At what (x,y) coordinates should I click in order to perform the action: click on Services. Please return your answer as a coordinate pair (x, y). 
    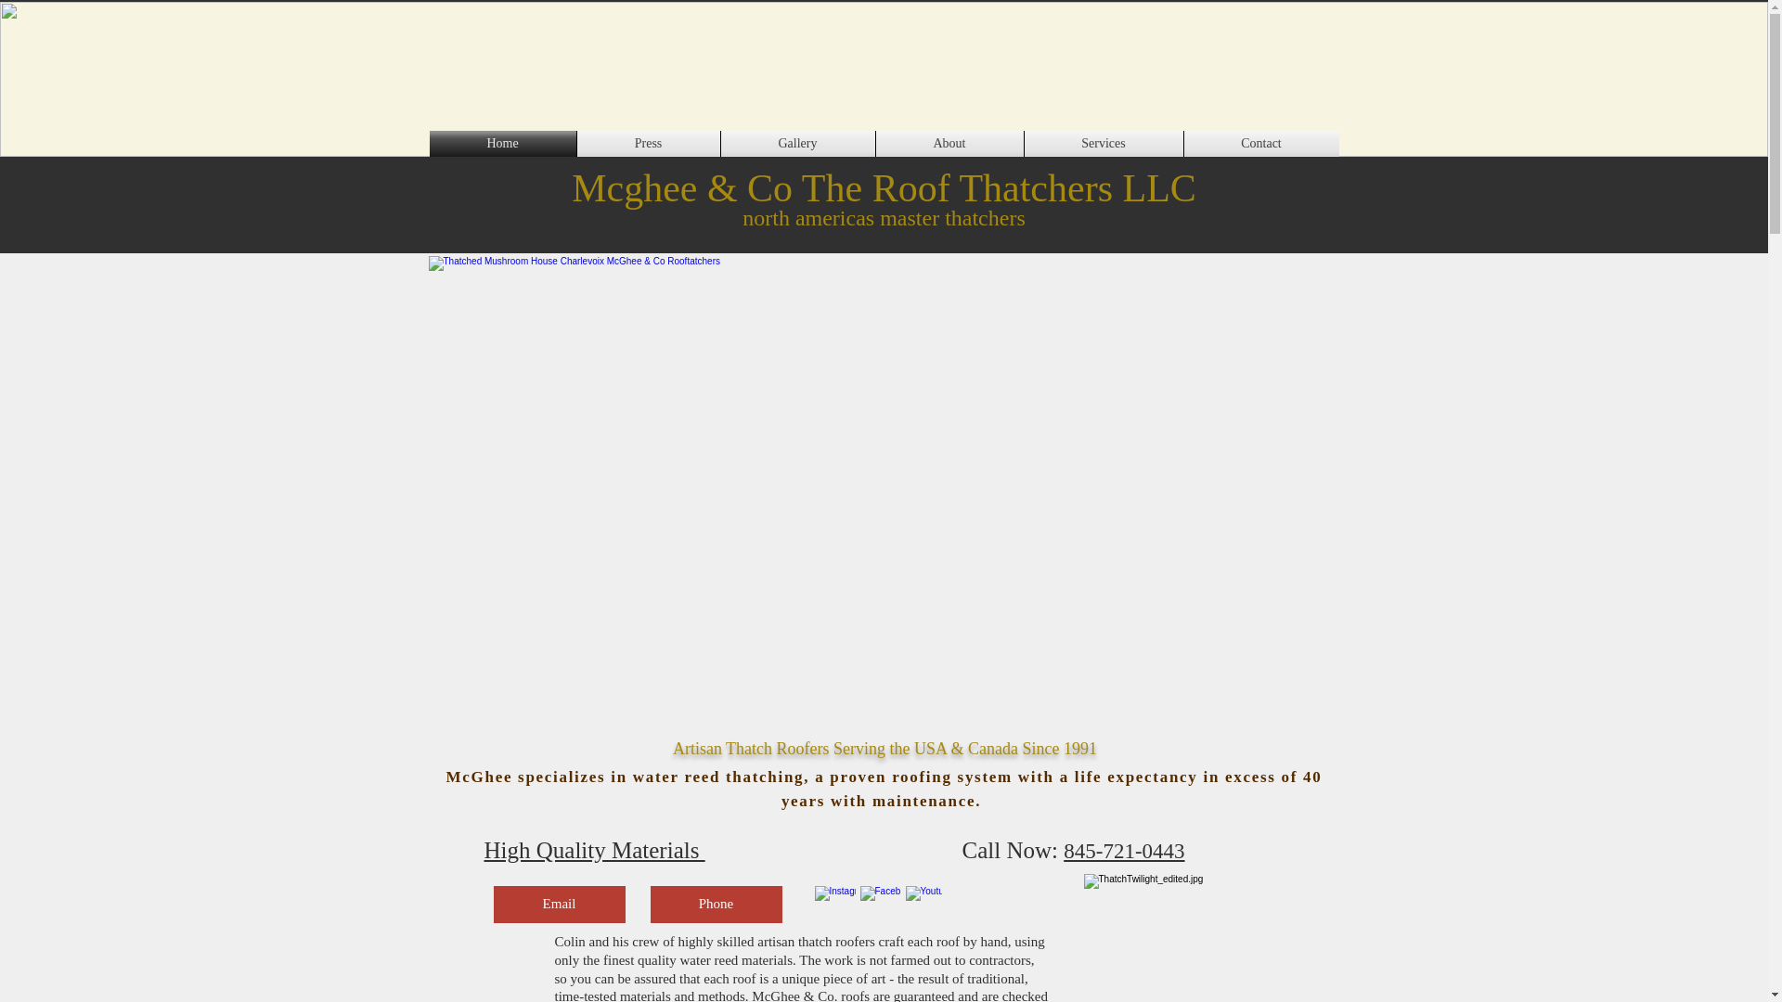
    Looking at the image, I should click on (1104, 143).